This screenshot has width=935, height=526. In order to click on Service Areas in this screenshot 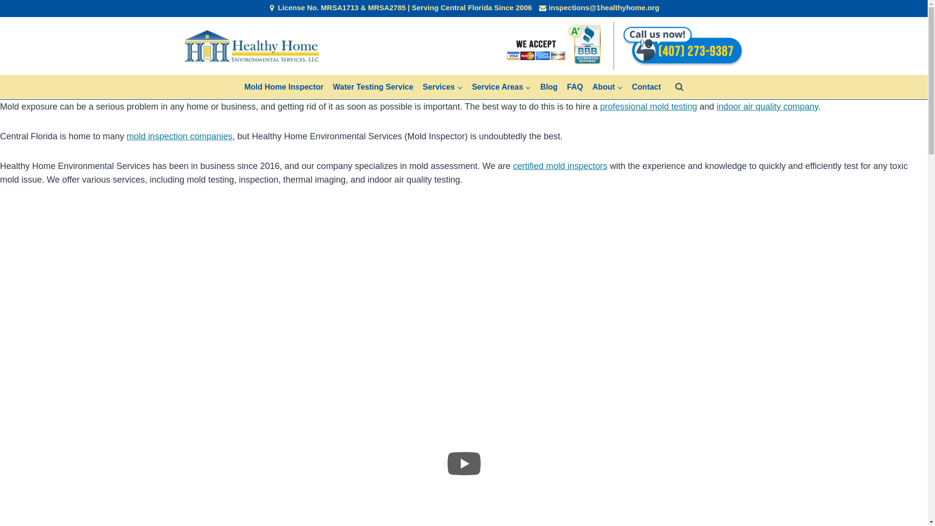, I will do `click(502, 87)`.